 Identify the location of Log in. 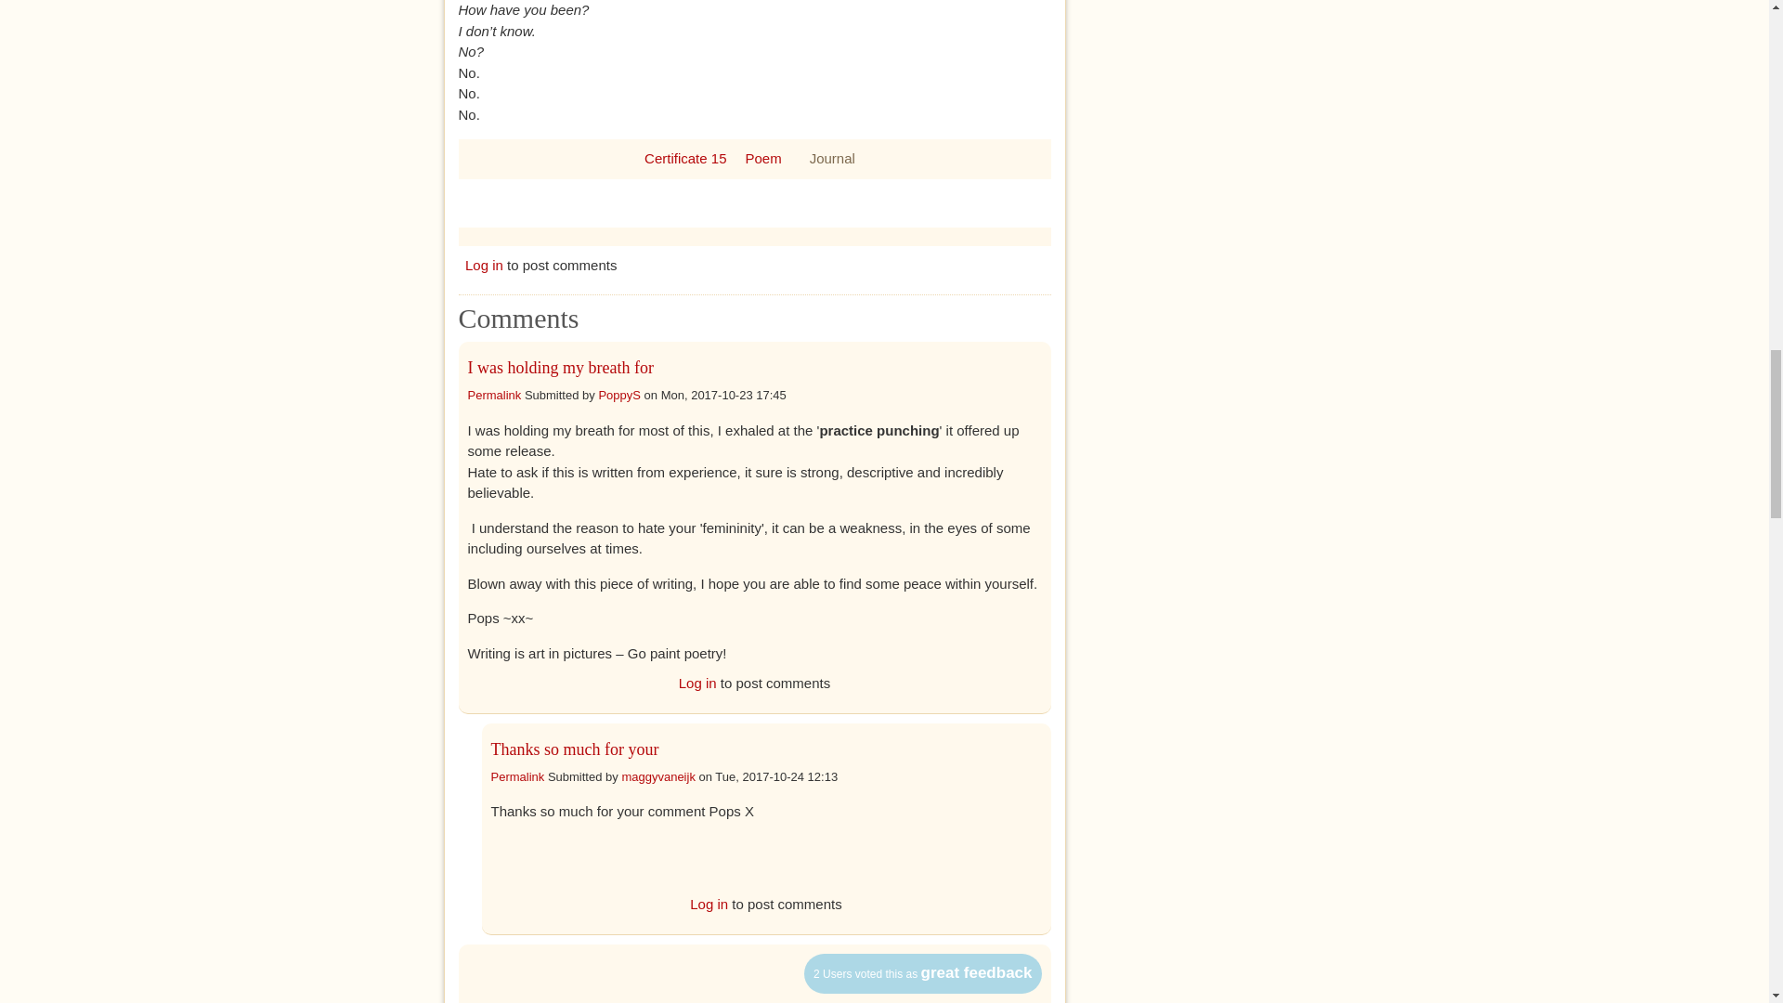
(484, 264).